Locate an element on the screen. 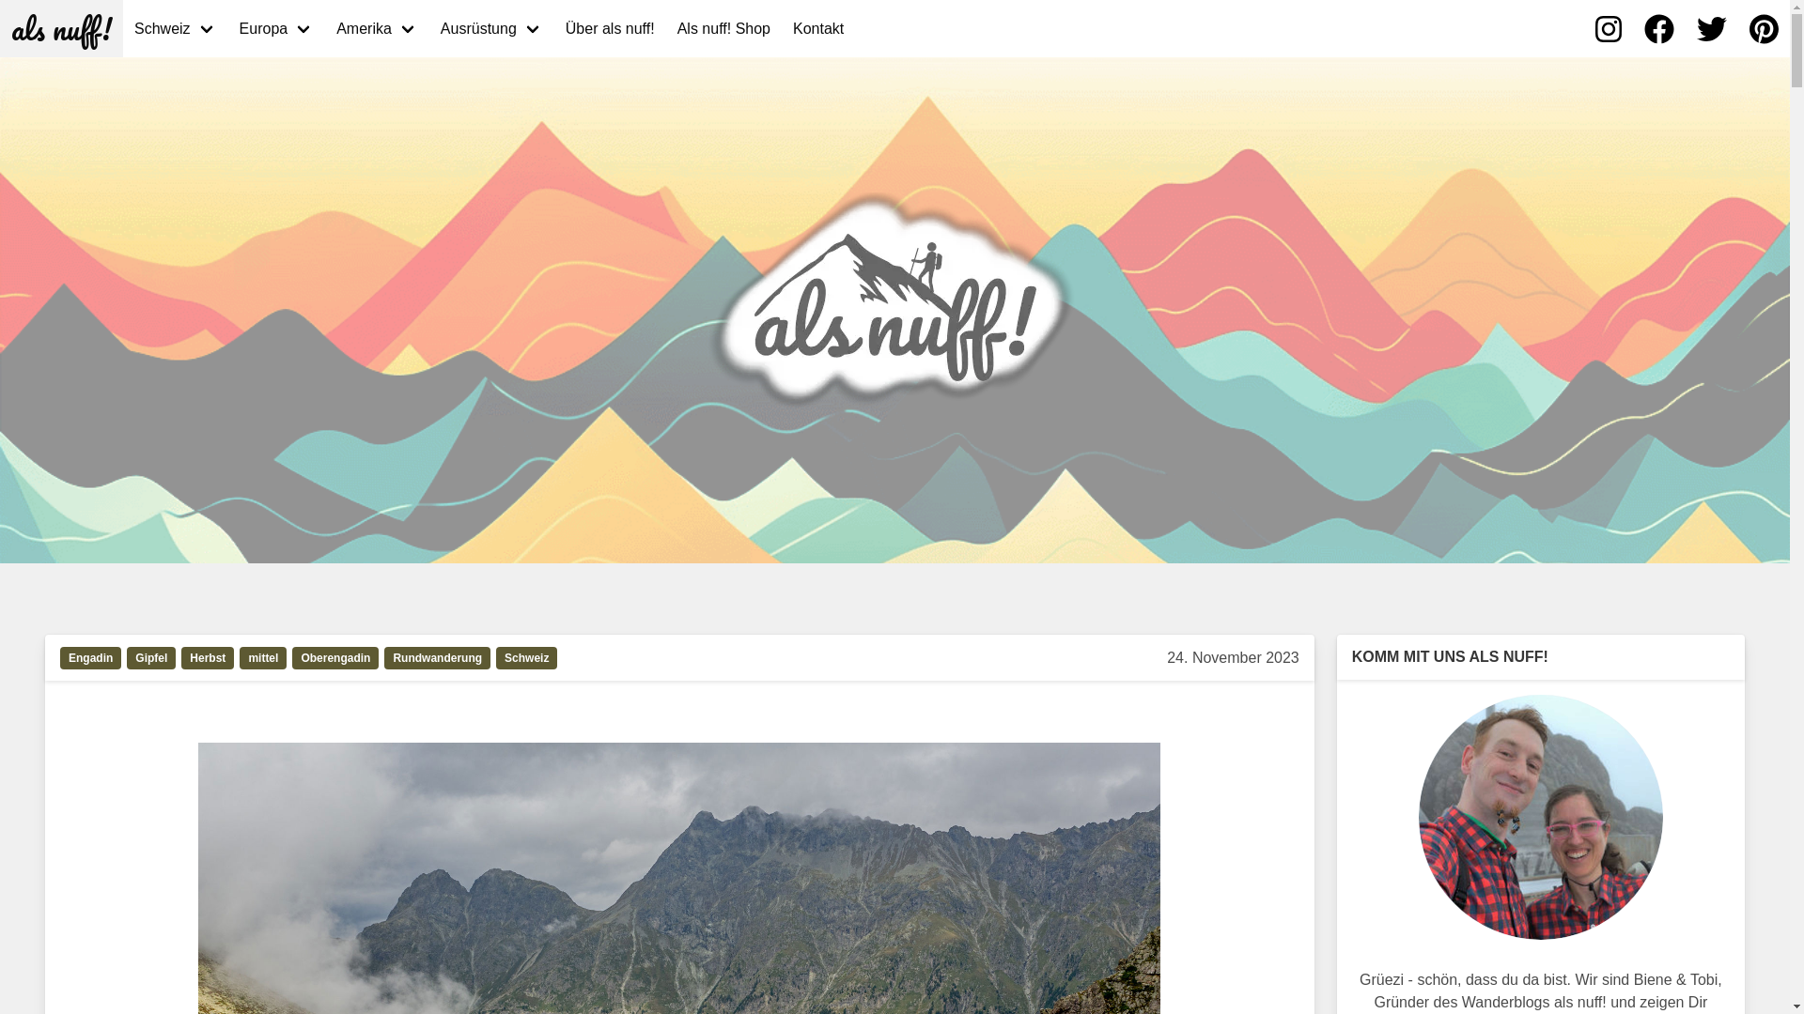 Image resolution: width=1804 pixels, height=1014 pixels. Engadin is located at coordinates (94, 661).